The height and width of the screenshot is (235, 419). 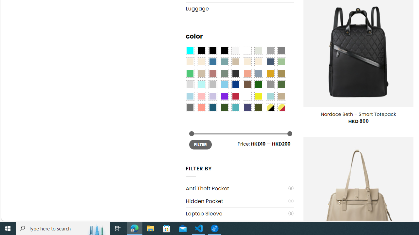 I want to click on Black, so click(x=213, y=50).